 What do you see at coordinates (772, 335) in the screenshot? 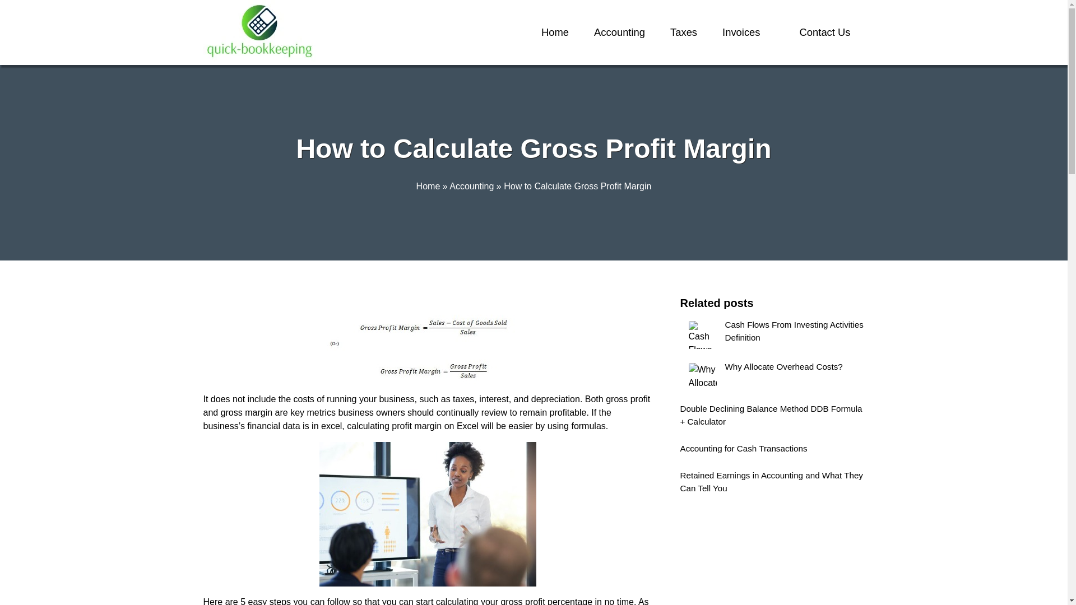
I see `Cash Flows From Investing Activities Definition` at bounding box center [772, 335].